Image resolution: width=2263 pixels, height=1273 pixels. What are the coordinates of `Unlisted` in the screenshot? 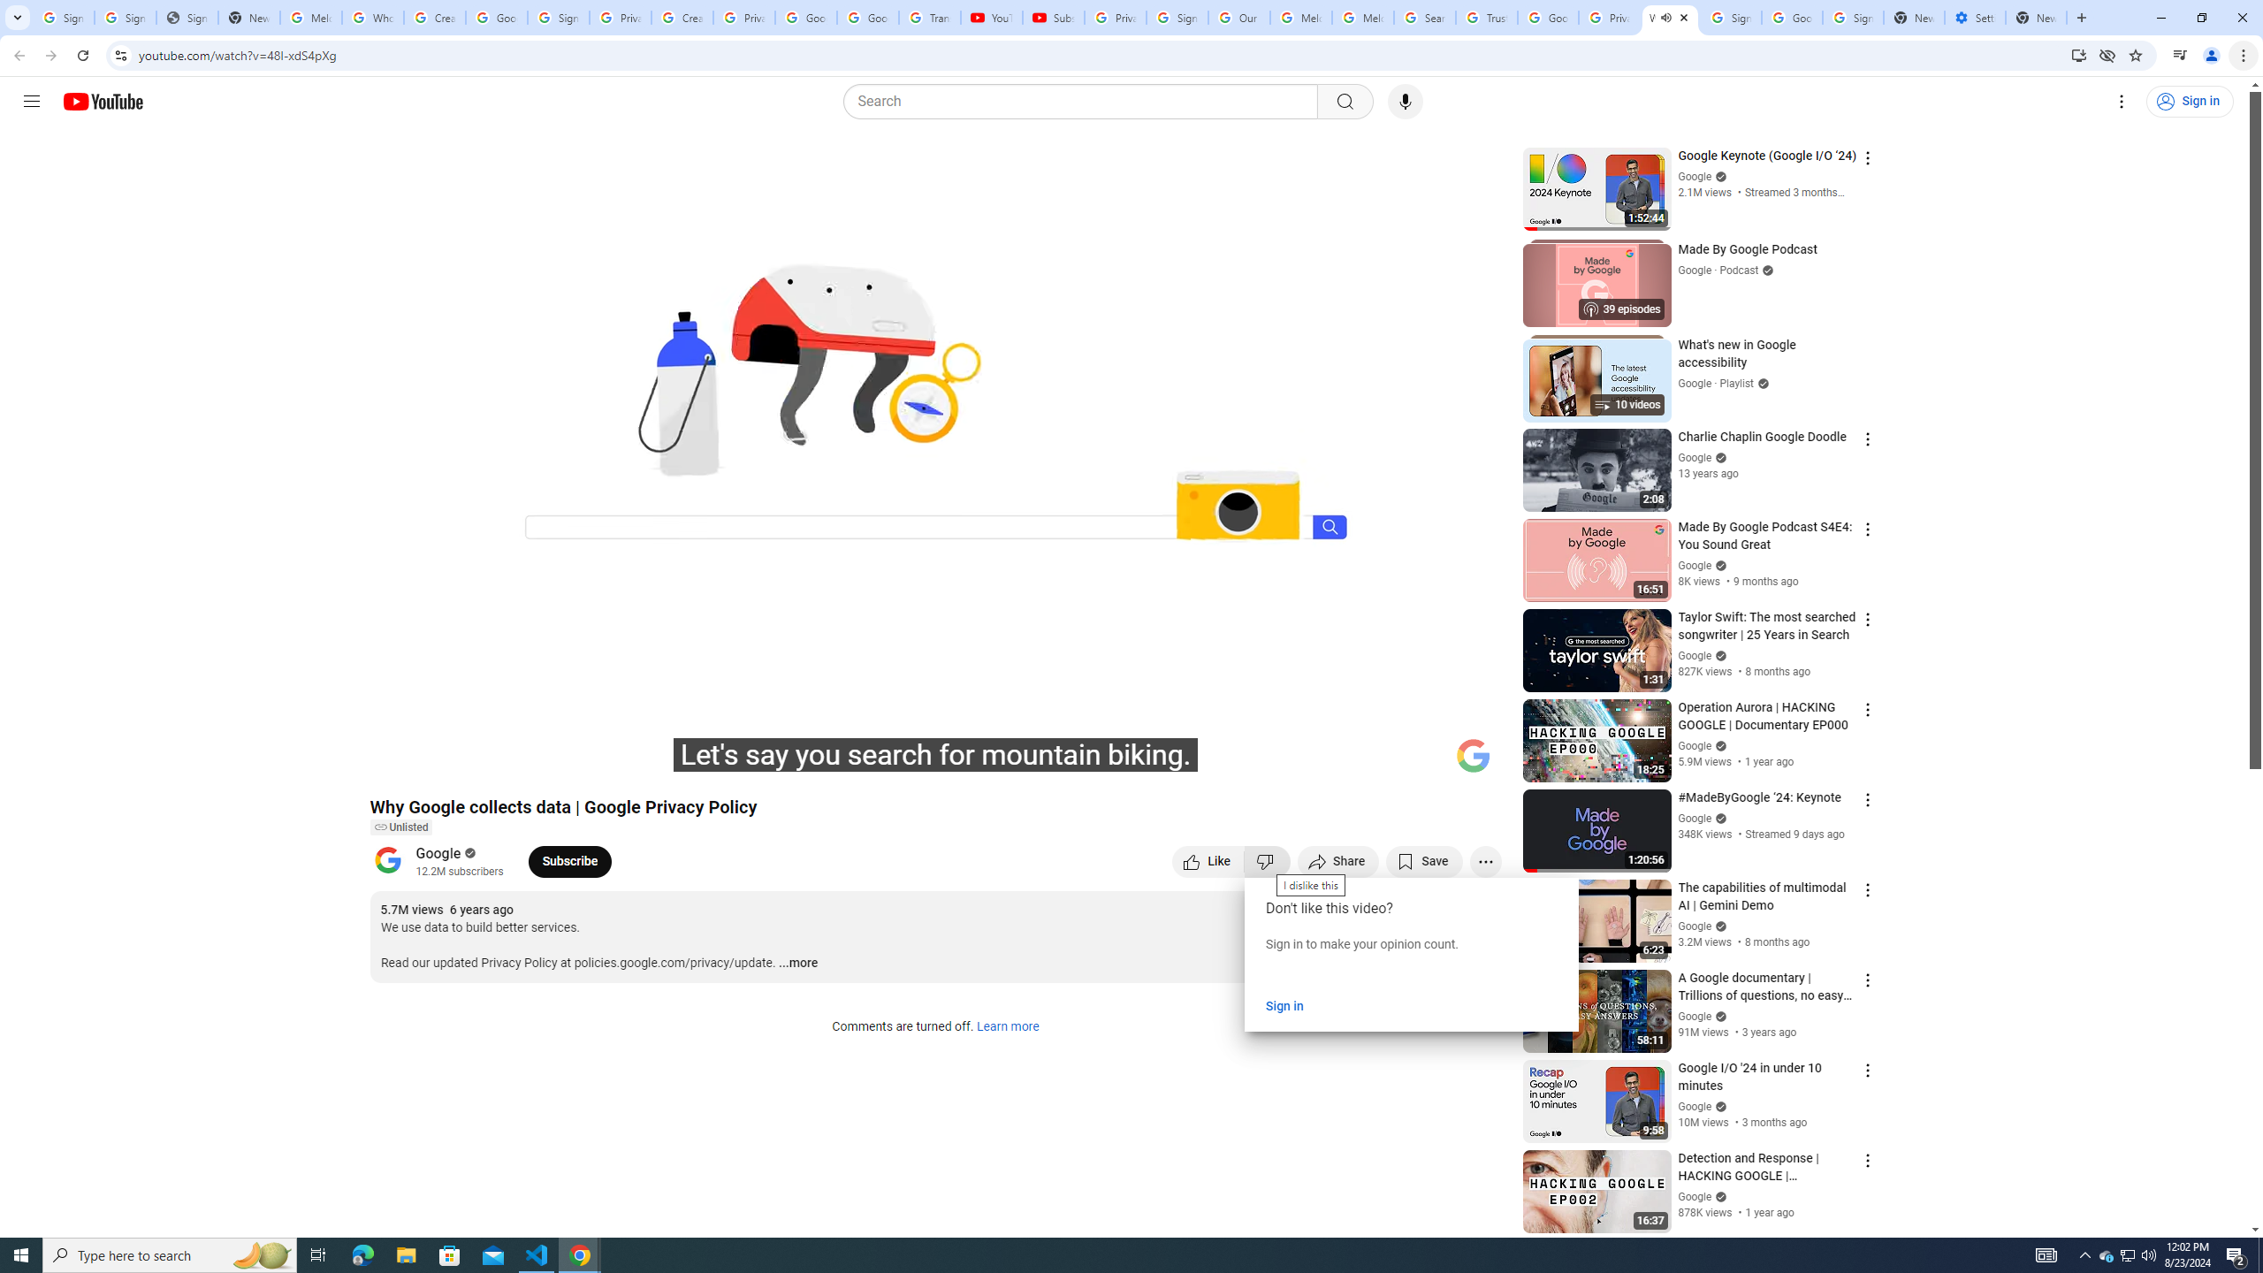 It's located at (400, 827).